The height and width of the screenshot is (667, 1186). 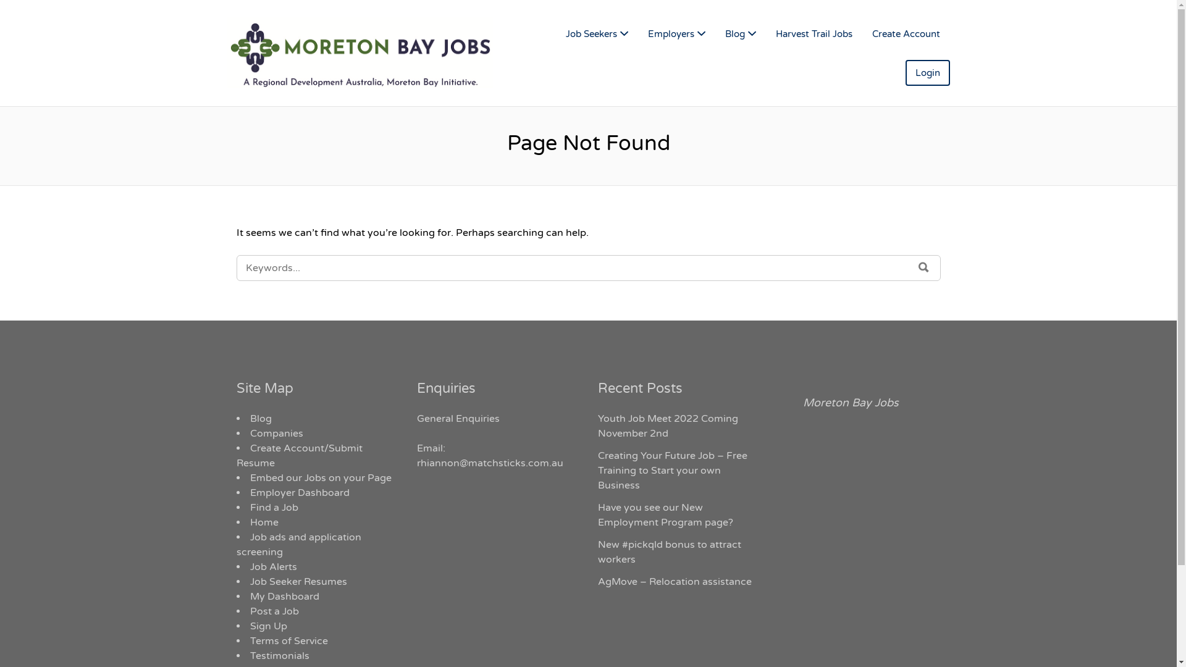 I want to click on Companies, so click(x=275, y=434).